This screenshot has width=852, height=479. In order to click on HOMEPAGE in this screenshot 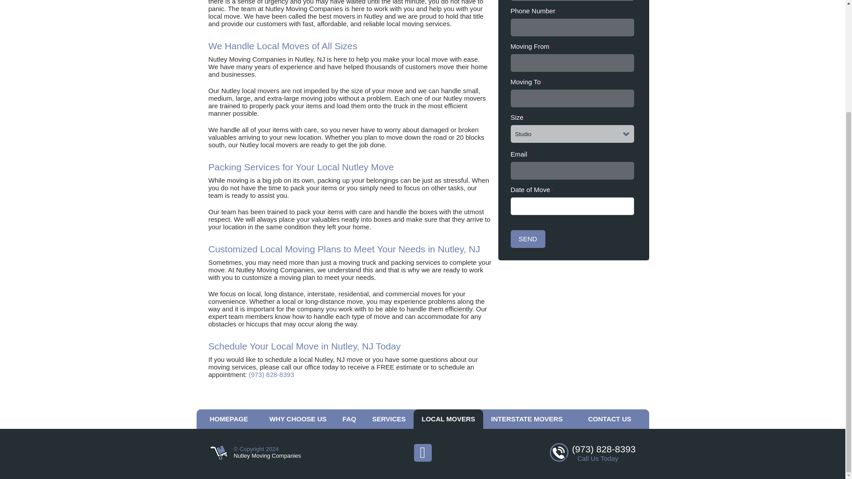, I will do `click(228, 419)`.